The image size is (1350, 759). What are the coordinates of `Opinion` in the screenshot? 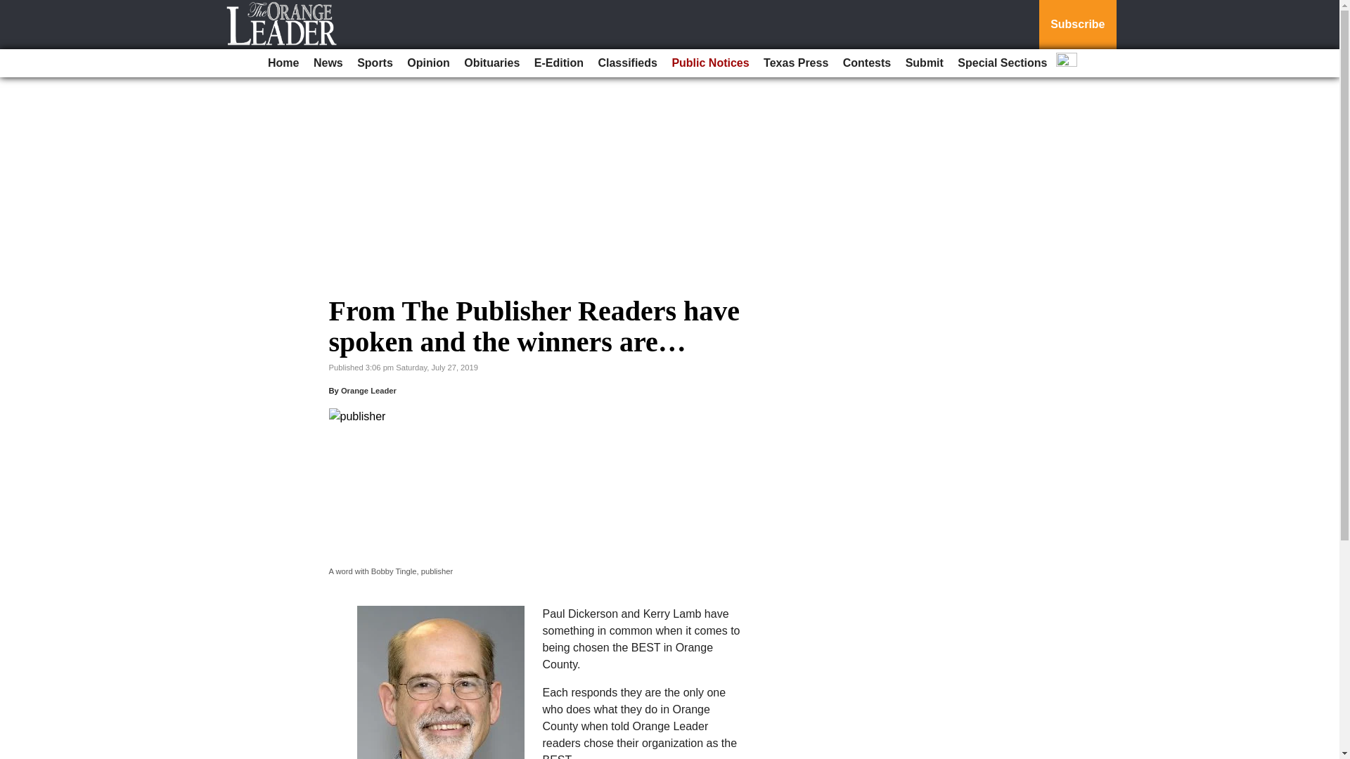 It's located at (427, 63).